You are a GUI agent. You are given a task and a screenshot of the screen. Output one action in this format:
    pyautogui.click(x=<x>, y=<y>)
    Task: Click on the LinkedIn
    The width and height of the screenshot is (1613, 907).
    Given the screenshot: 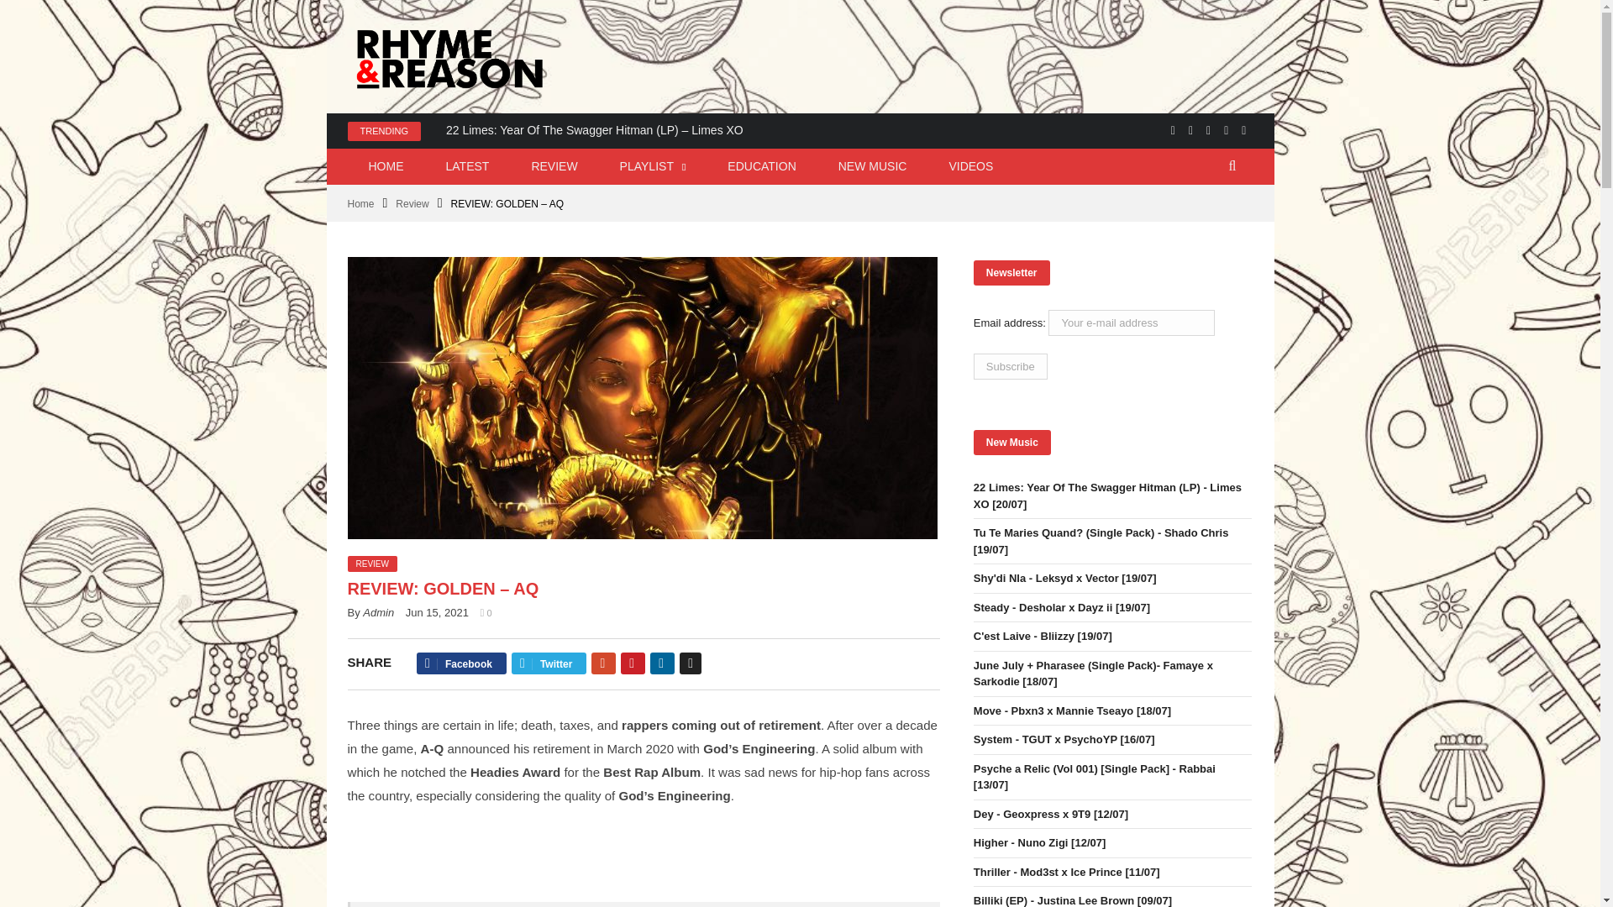 What is the action you would take?
    pyautogui.click(x=662, y=663)
    